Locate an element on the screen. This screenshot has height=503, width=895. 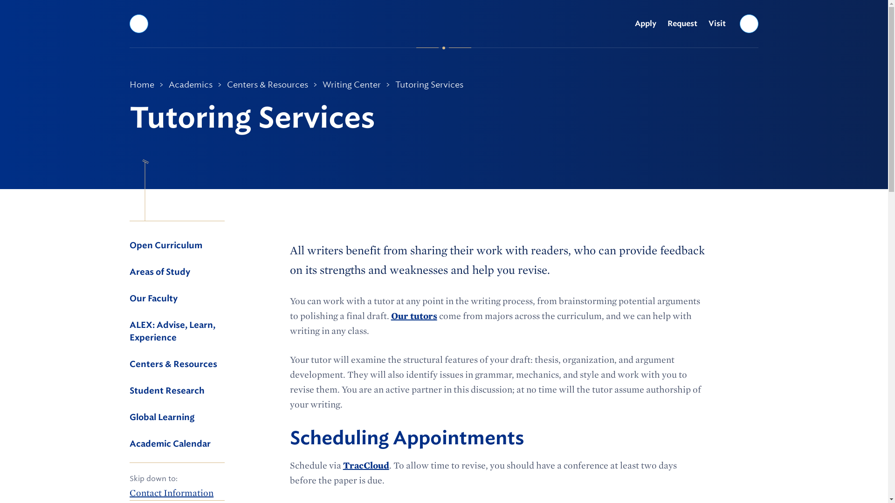
Our Faculty is located at coordinates (177, 299).